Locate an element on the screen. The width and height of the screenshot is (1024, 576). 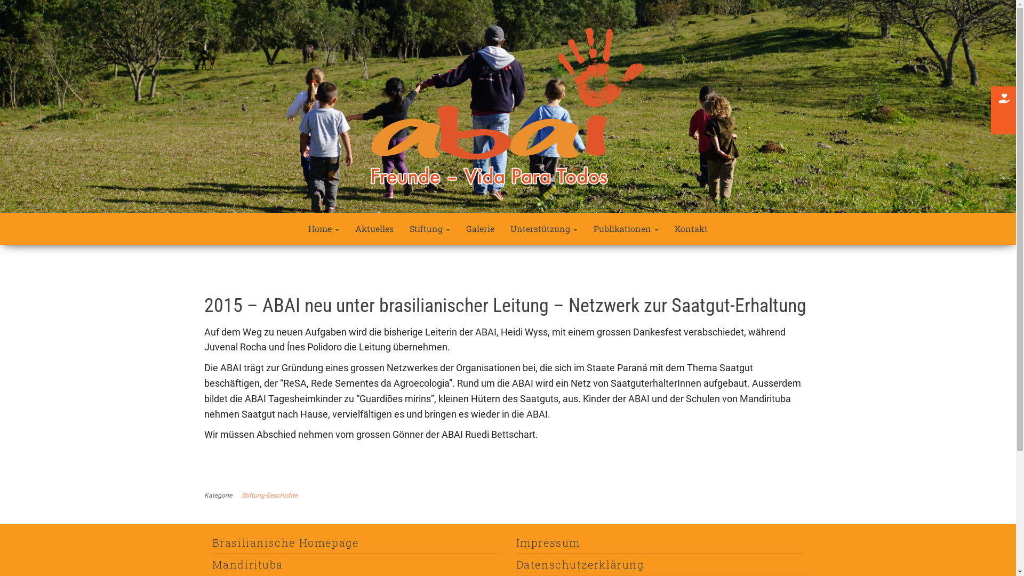
Stiftung-Geschichte is located at coordinates (271, 495).